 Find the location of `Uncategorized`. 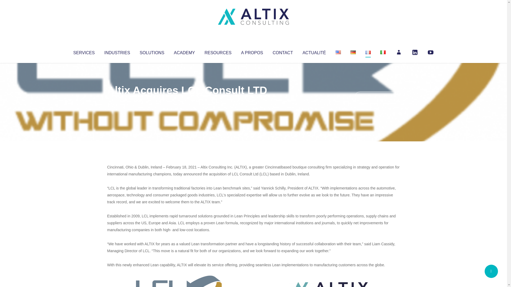

Uncategorized is located at coordinates (186, 101).